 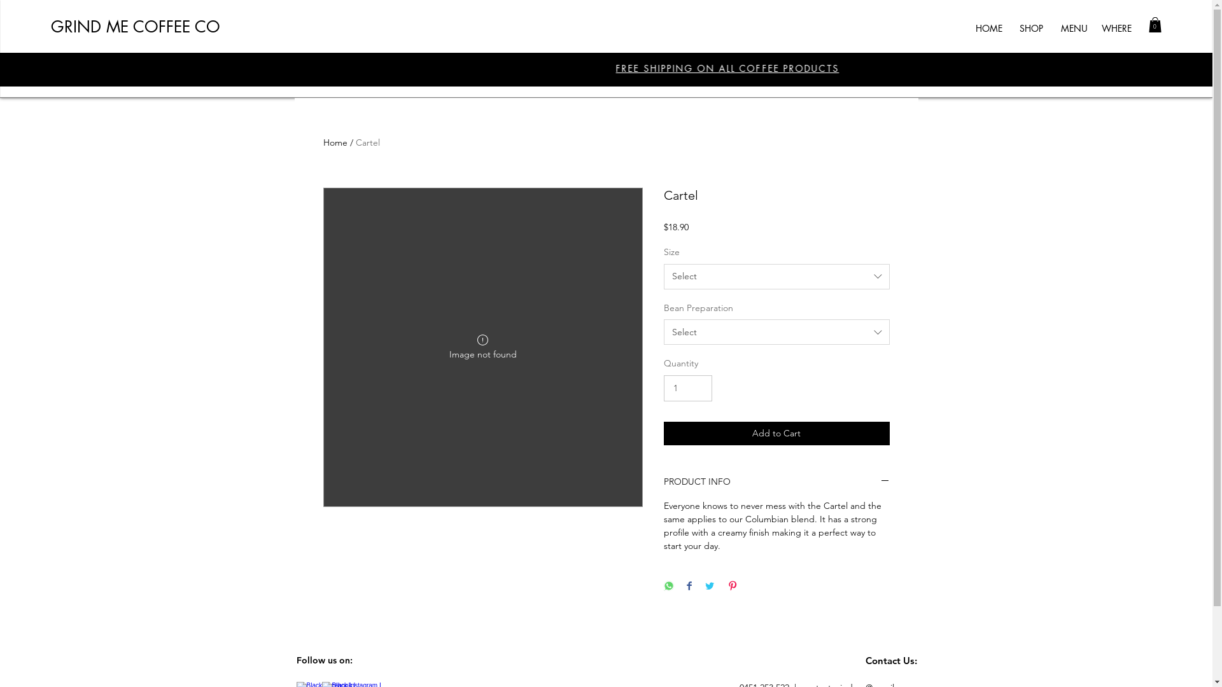 I want to click on WHERE, so click(x=1116, y=29).